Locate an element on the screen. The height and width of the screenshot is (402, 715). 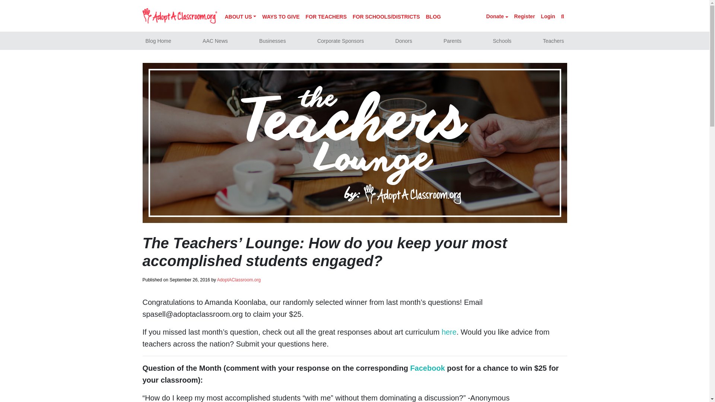
Schools is located at coordinates (502, 41).